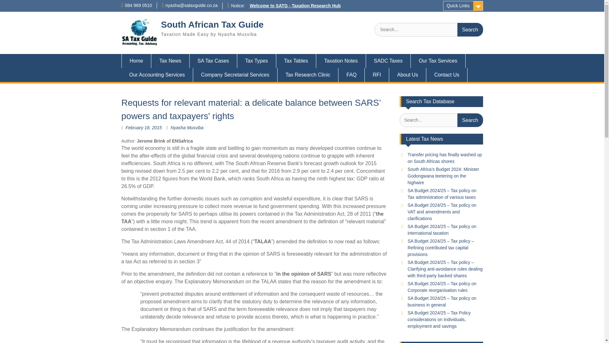  Describe the element at coordinates (235, 75) in the screenshot. I see `Company Secretarial Services` at that location.